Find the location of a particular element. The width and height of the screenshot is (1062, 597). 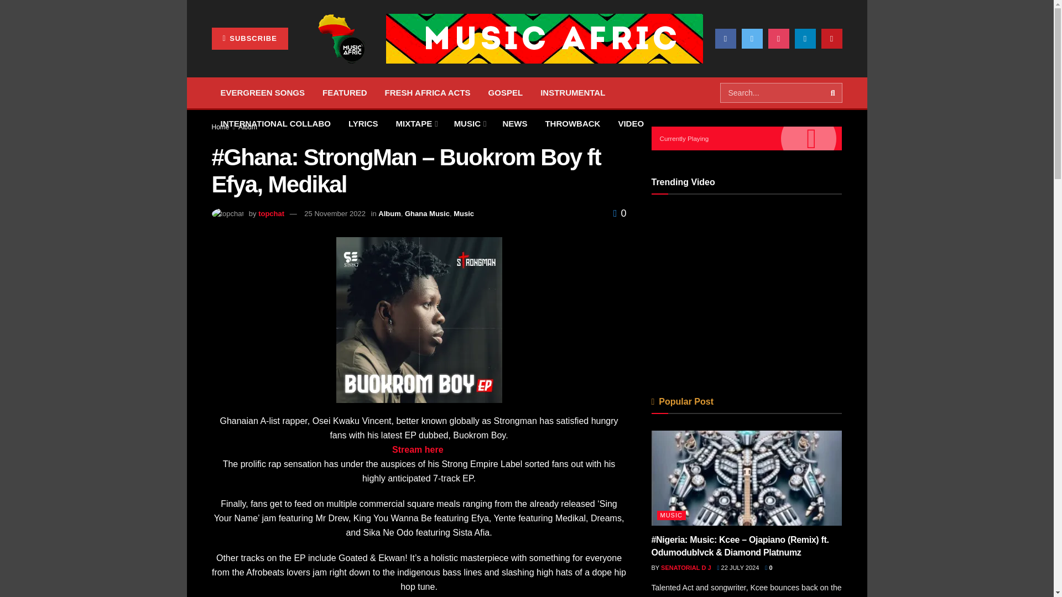

INSTRUMENTAL is located at coordinates (572, 93).